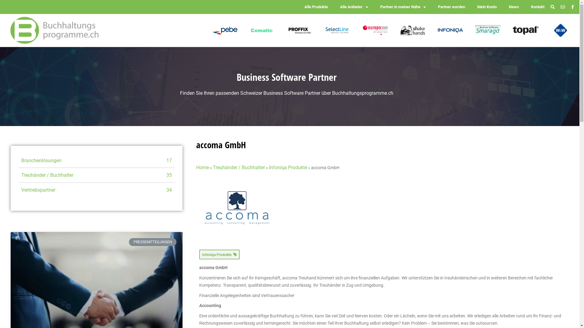 This screenshot has height=328, width=584. Describe the element at coordinates (262, 30) in the screenshot. I see `comatic_fibu` at that location.